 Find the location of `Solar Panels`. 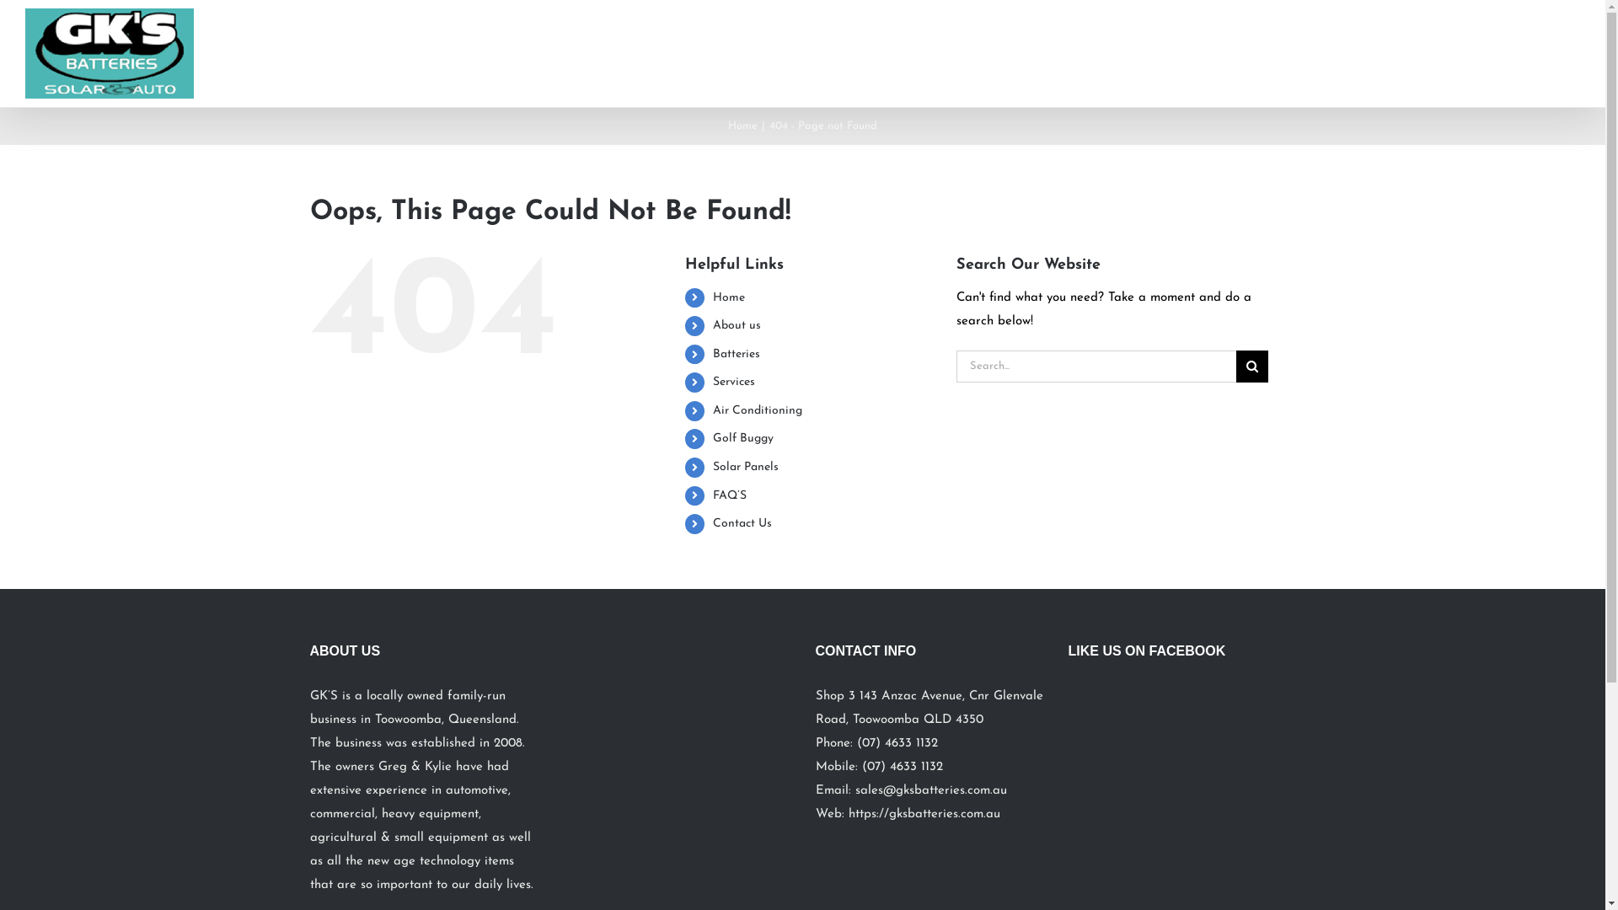

Solar Panels is located at coordinates (746, 467).